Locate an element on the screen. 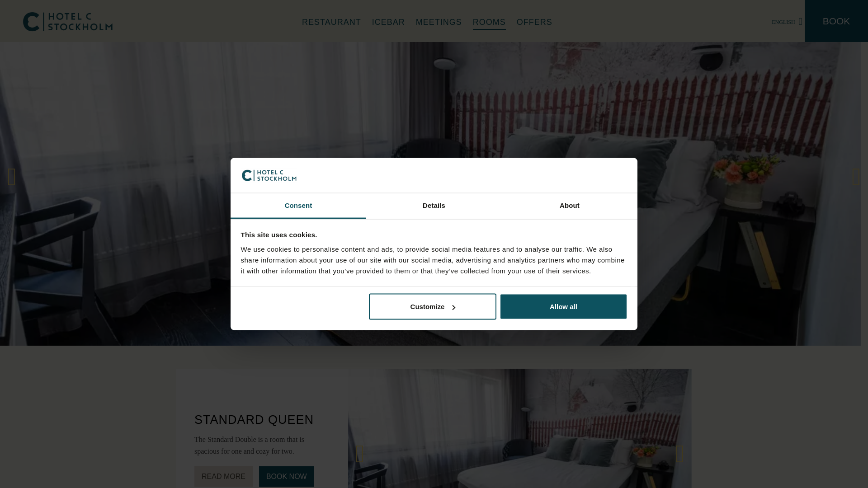  Details is located at coordinates (434, 205).